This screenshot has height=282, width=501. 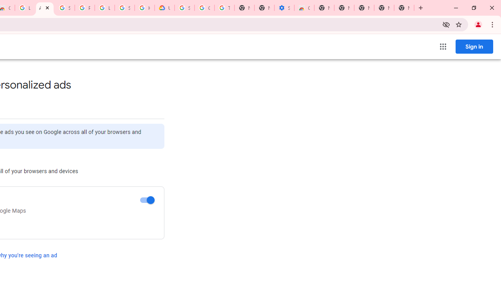 I want to click on Personalized ads on Google, so click(x=147, y=201).